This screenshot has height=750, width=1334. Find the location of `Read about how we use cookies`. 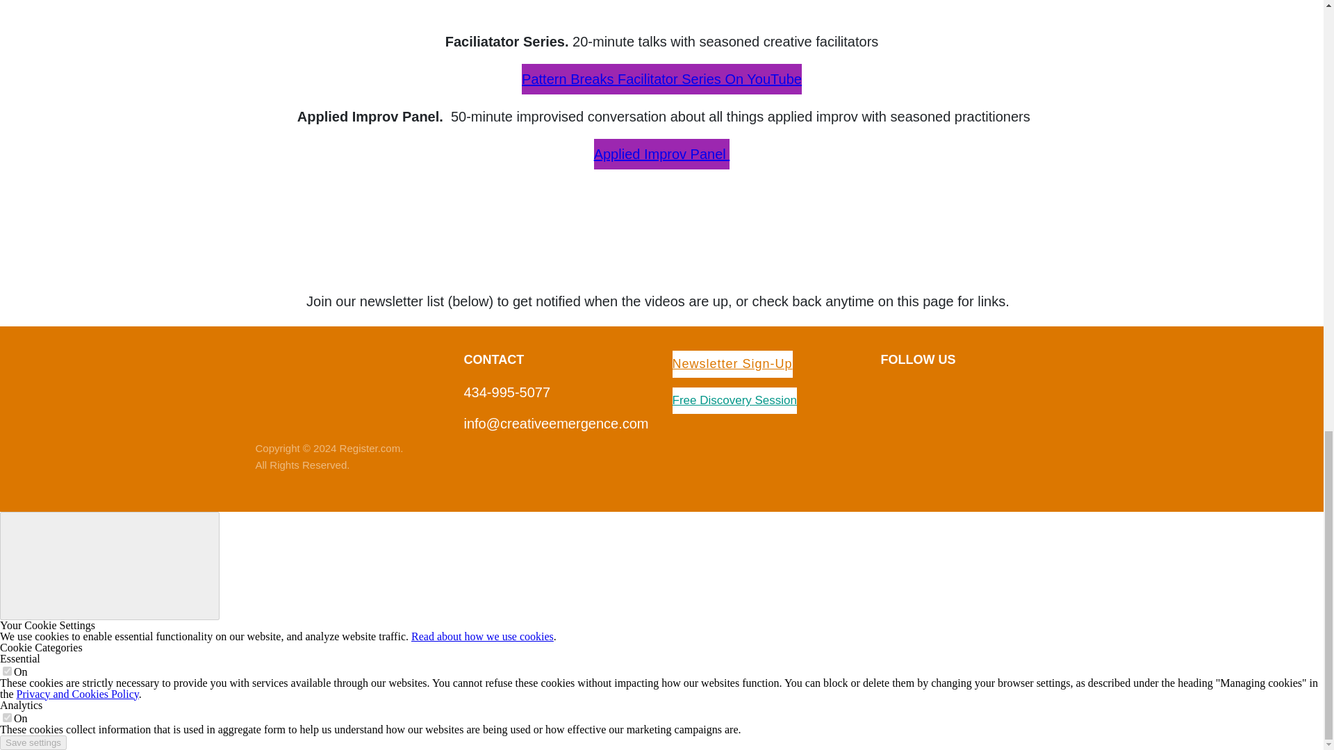

Read about how we use cookies is located at coordinates (482, 636).